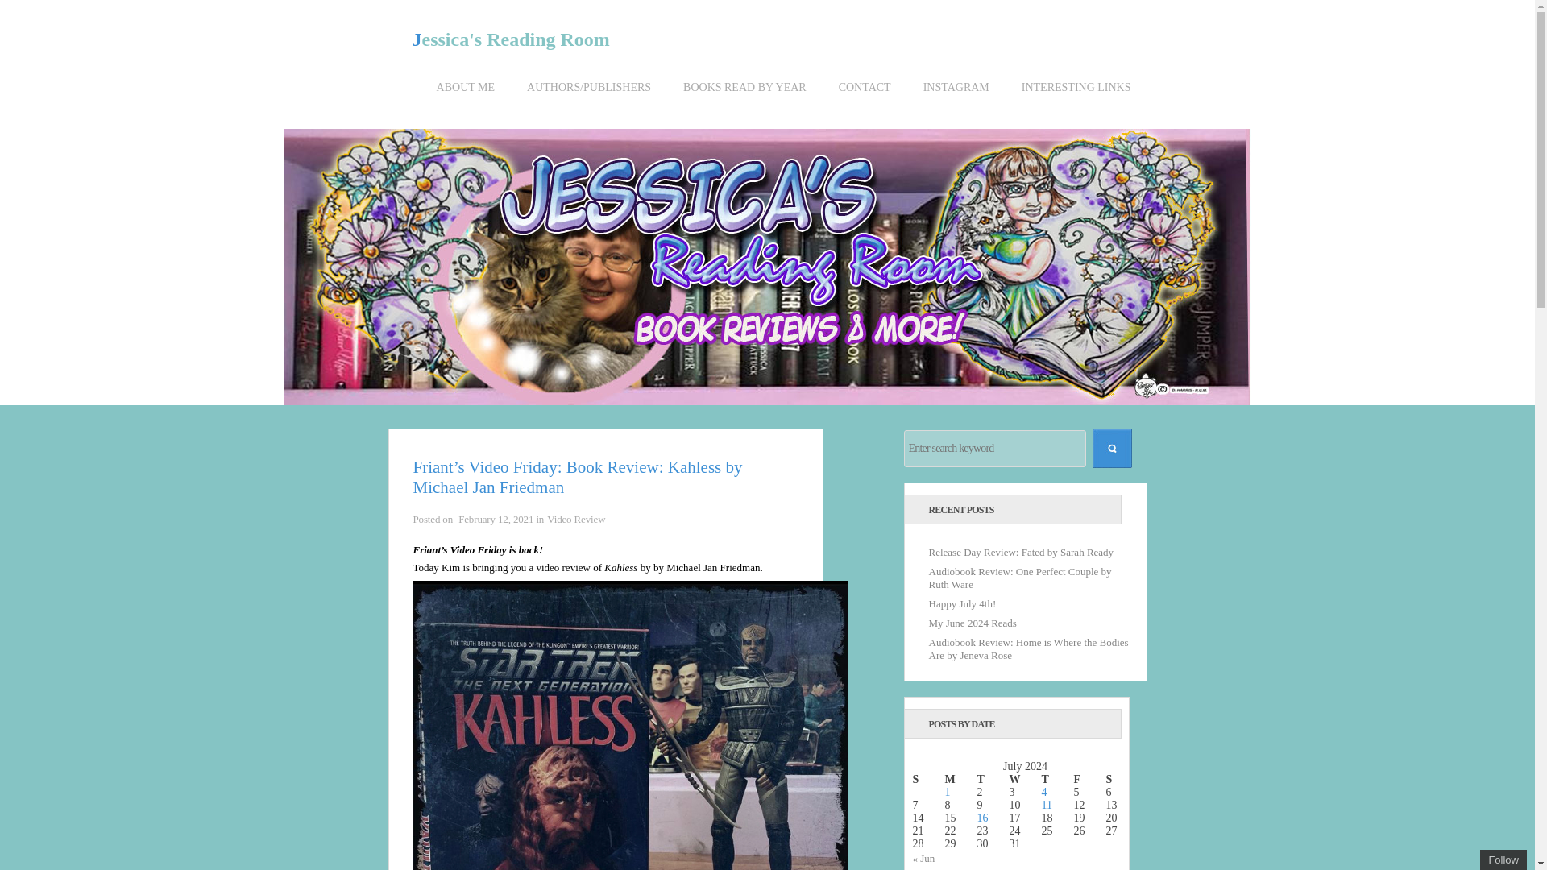 This screenshot has width=1547, height=870. What do you see at coordinates (1122, 780) in the screenshot?
I see `Saturday` at bounding box center [1122, 780].